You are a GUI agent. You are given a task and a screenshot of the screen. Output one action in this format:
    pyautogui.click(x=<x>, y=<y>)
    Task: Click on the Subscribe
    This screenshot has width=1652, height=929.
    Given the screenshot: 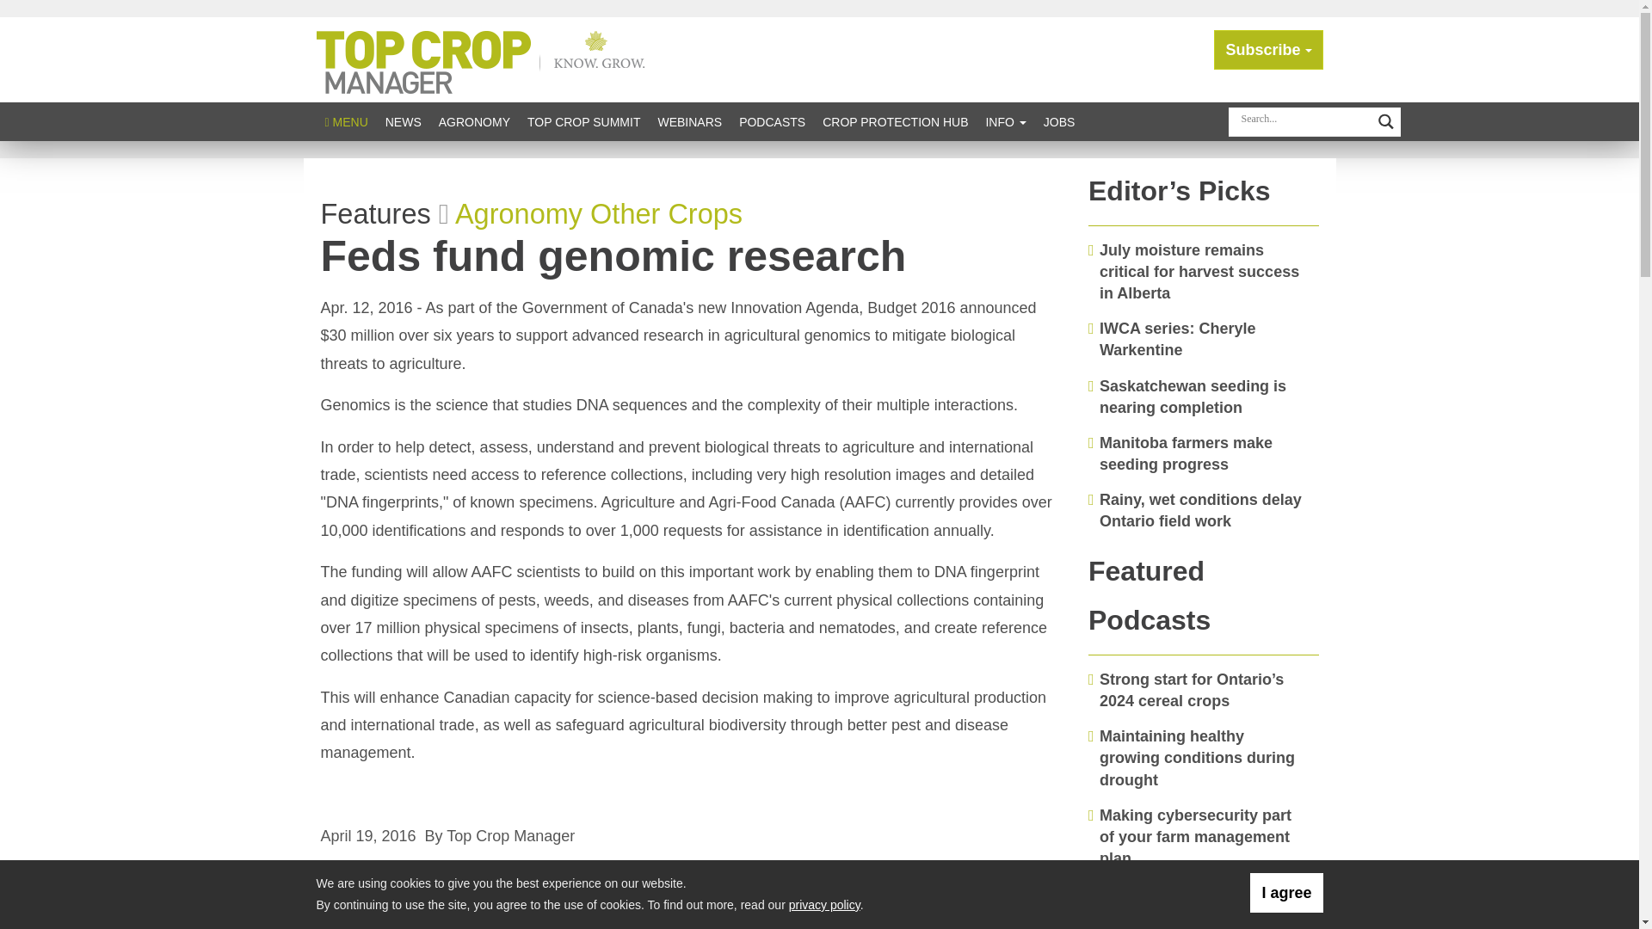 What is the action you would take?
    pyautogui.click(x=1268, y=50)
    